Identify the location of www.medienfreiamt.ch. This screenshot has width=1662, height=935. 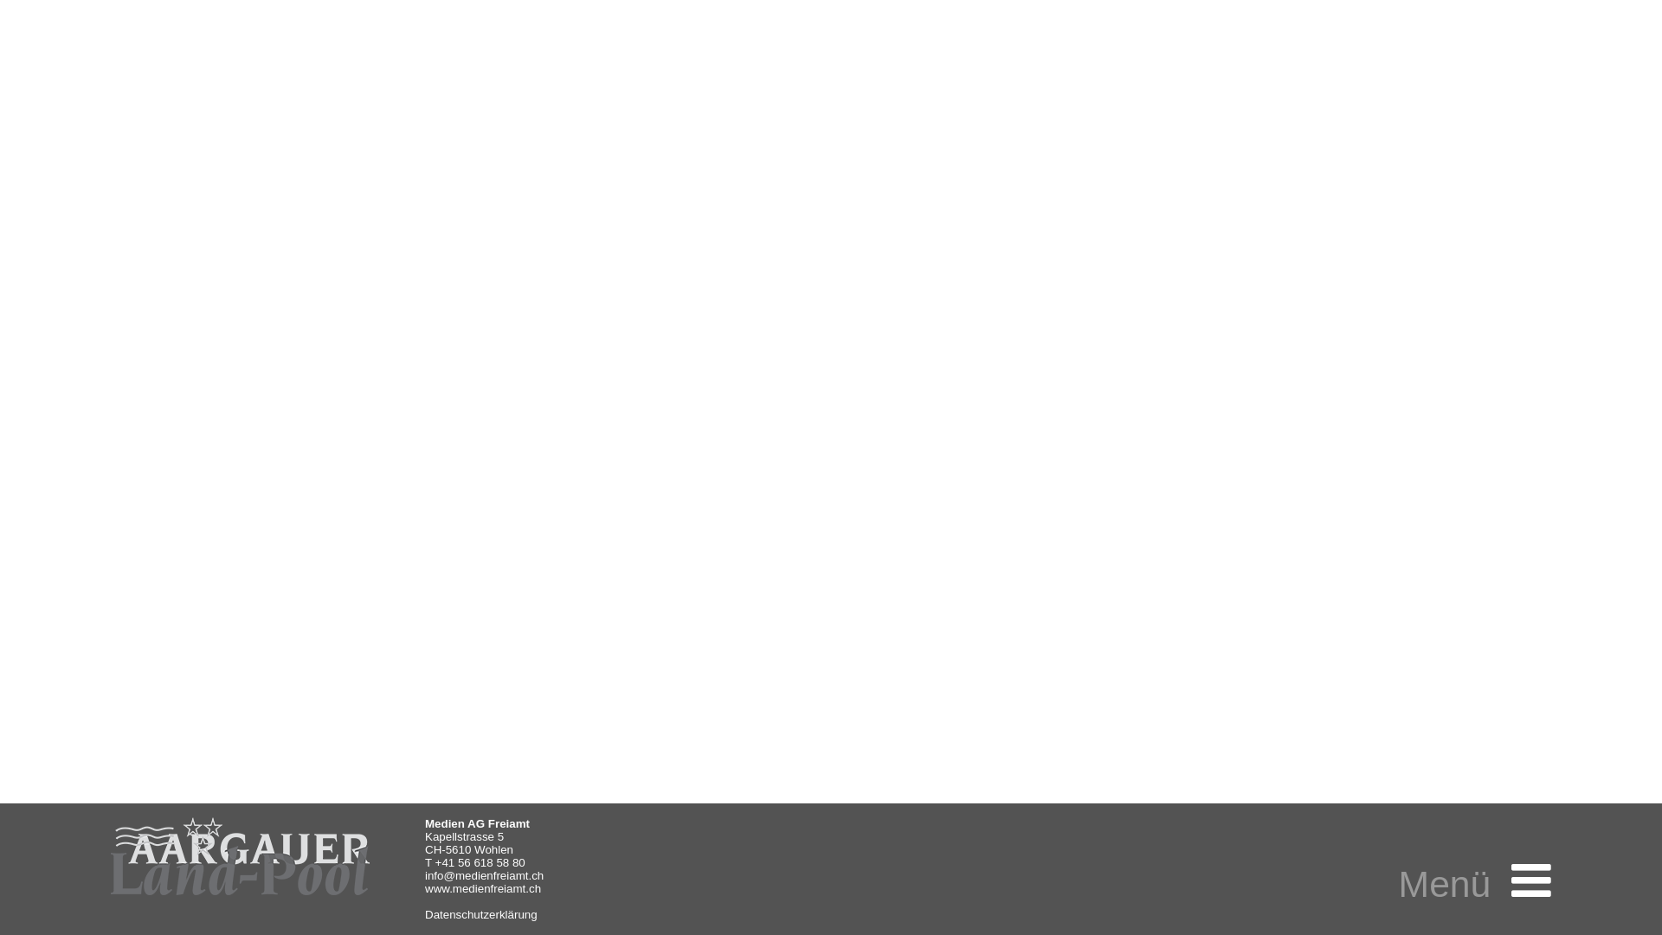
(483, 888).